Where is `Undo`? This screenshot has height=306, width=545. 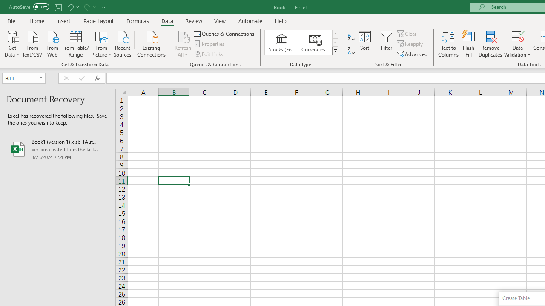
Undo is located at coordinates (70, 7).